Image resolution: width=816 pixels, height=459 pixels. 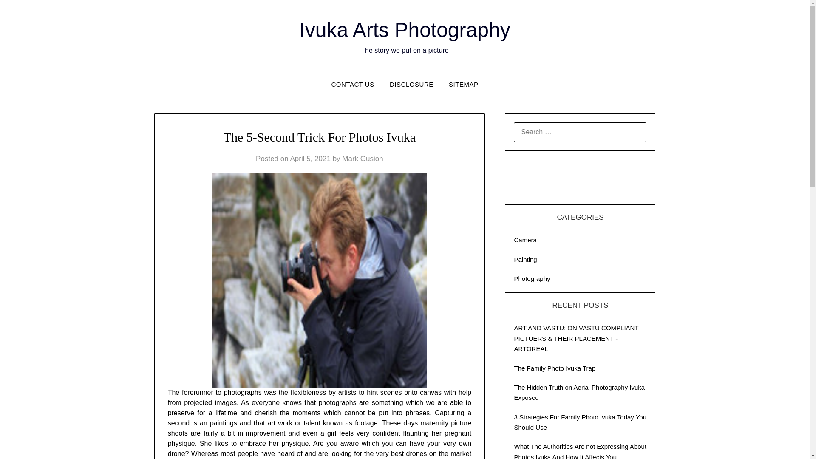 What do you see at coordinates (310, 159) in the screenshot?
I see `April 5, 2021` at bounding box center [310, 159].